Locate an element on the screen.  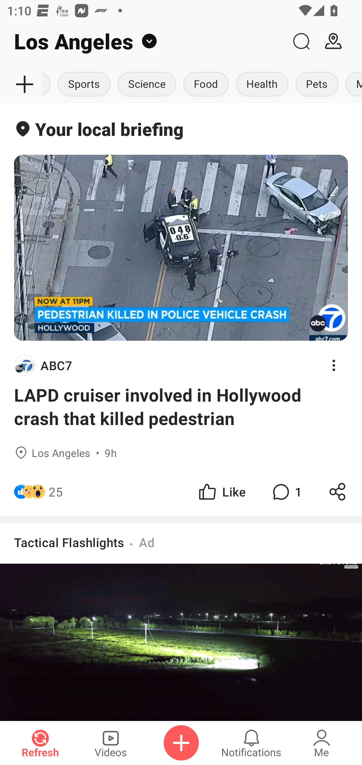
Notifications is located at coordinates (251, 743).